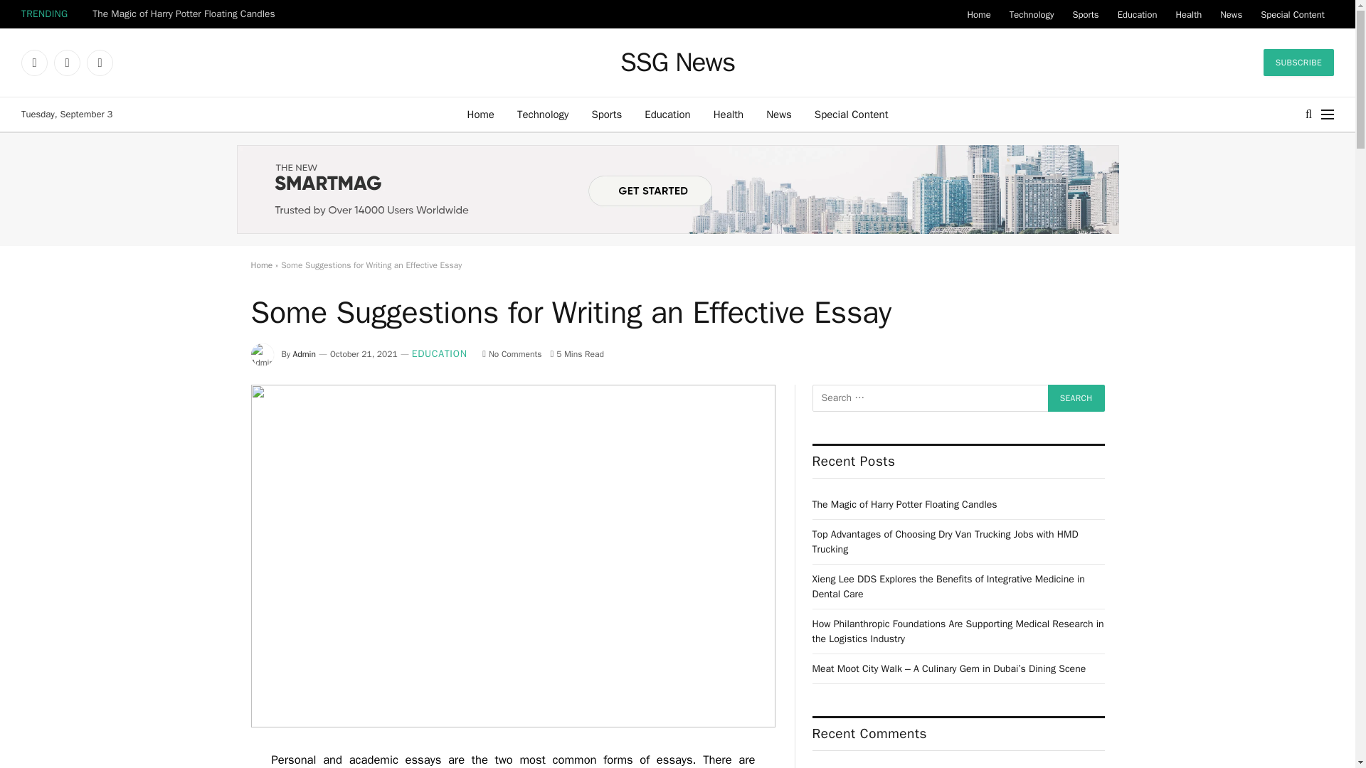  What do you see at coordinates (677, 63) in the screenshot?
I see `ssgnews.com` at bounding box center [677, 63].